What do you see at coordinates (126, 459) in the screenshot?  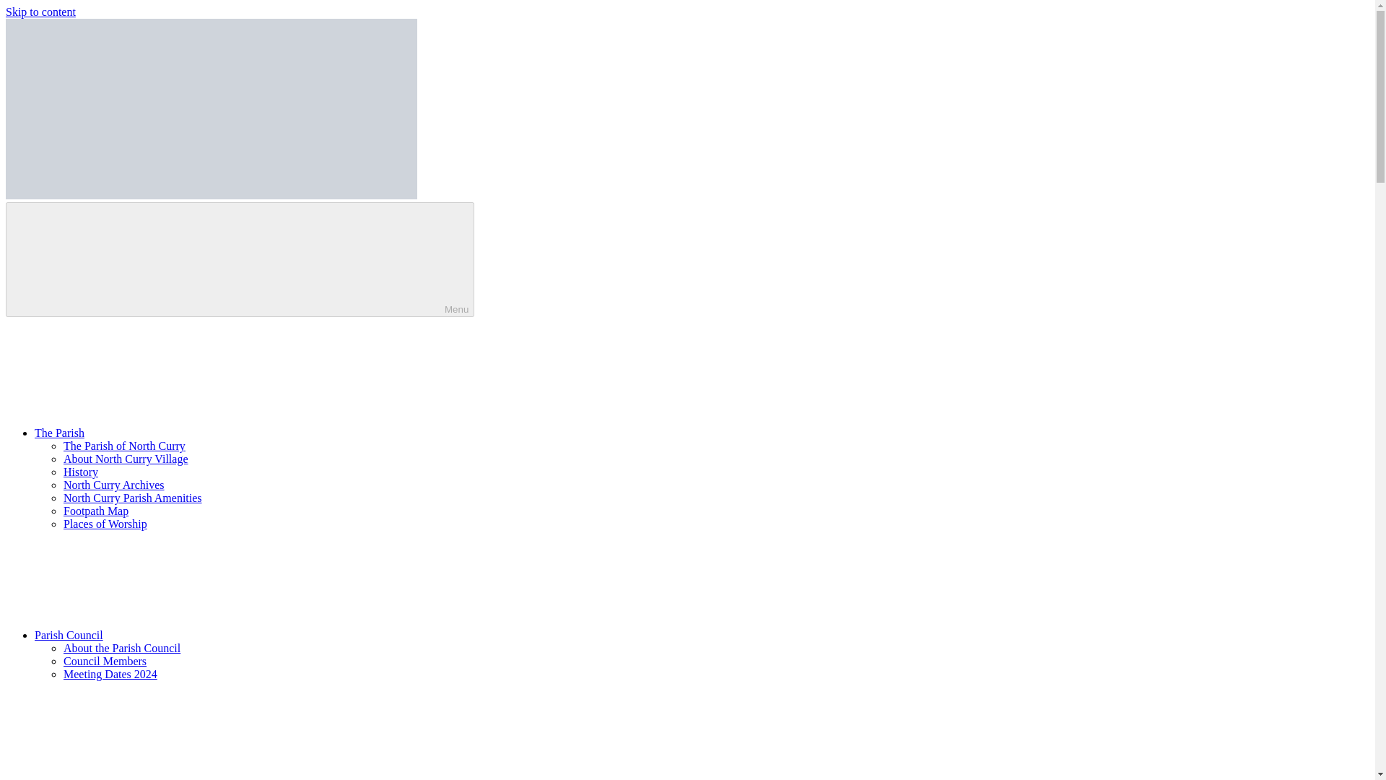 I see `About North Curry Village` at bounding box center [126, 459].